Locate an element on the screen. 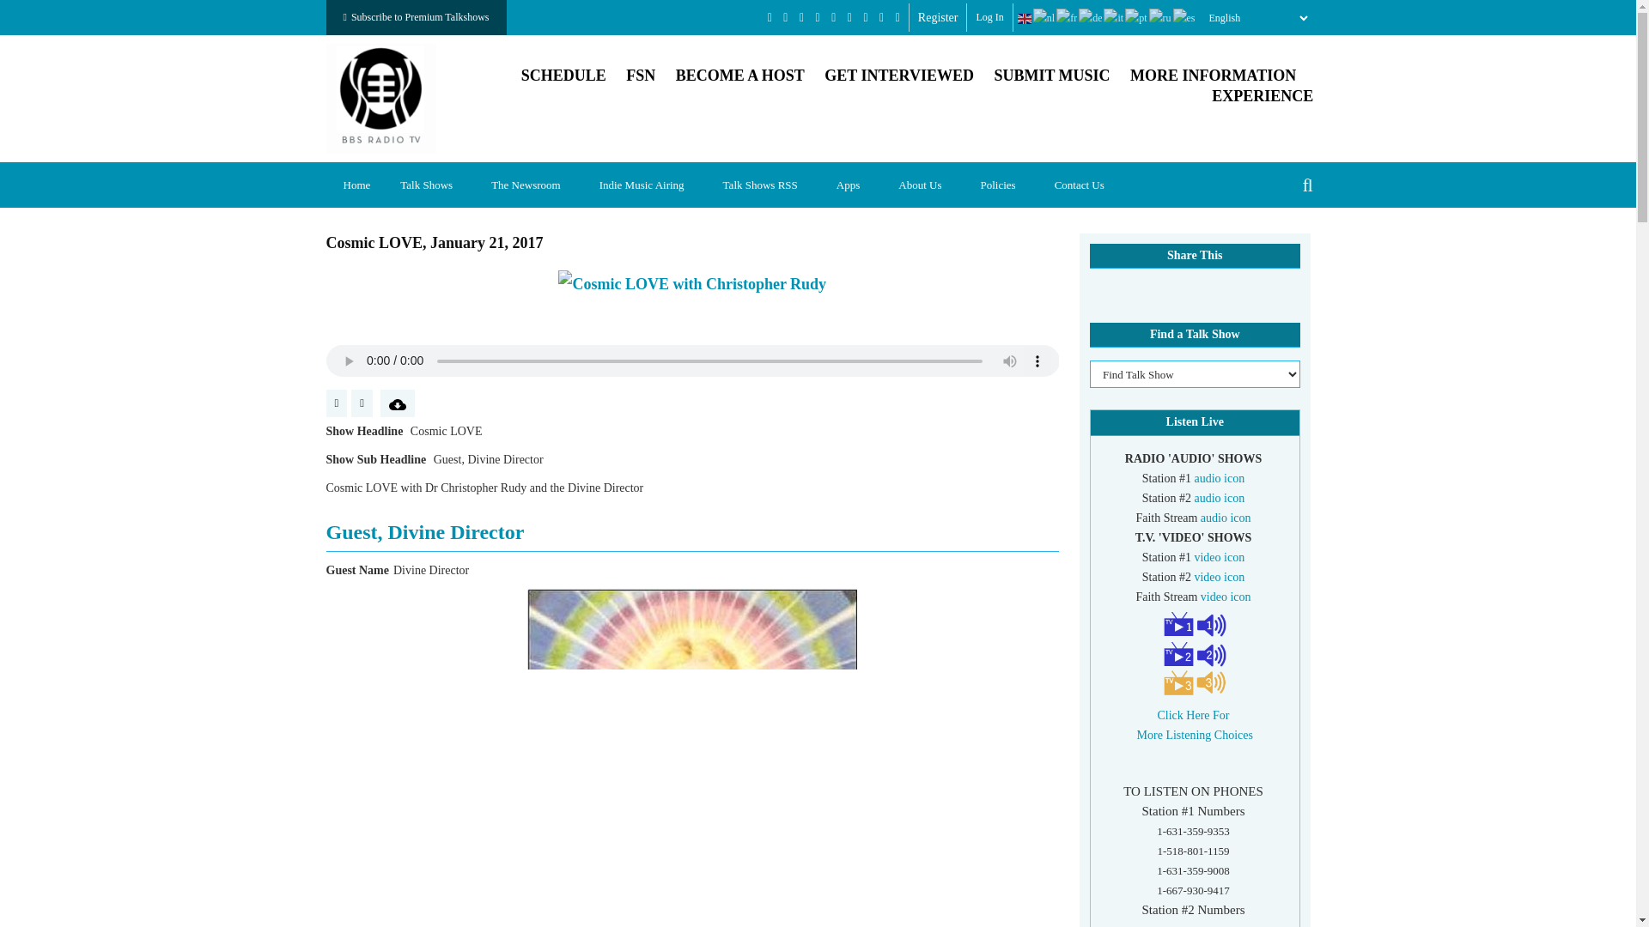 This screenshot has height=927, width=1649. Register is located at coordinates (938, 17).